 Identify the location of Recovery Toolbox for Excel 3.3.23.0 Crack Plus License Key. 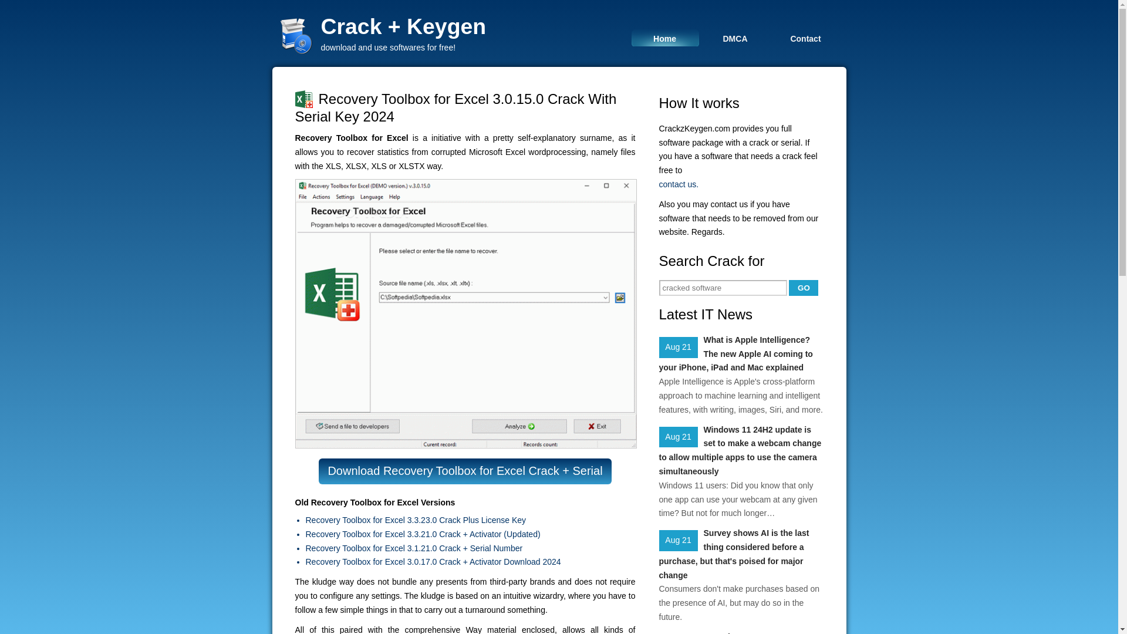
(470, 520).